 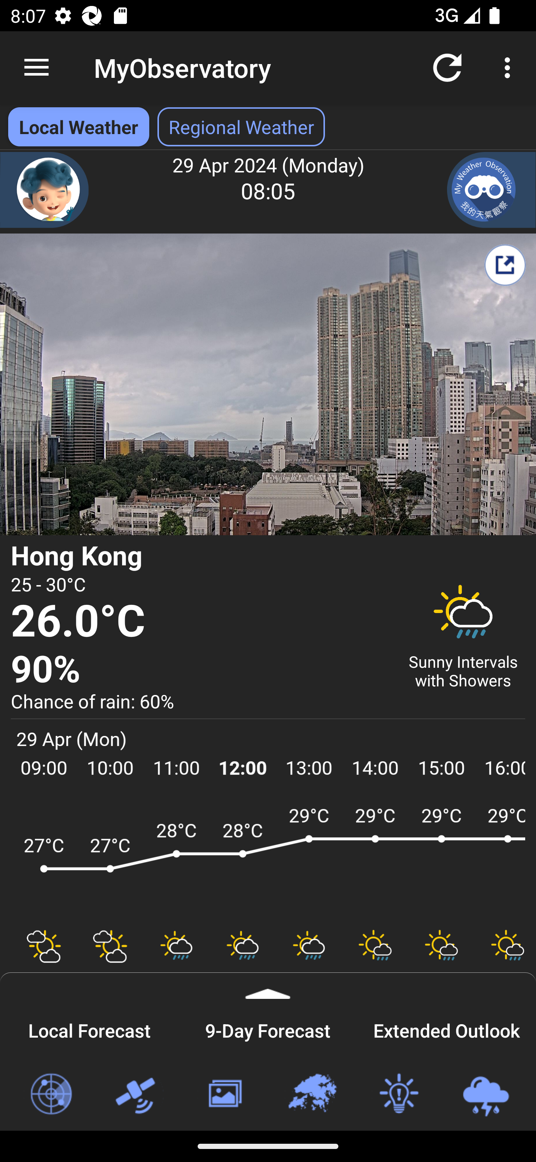 What do you see at coordinates (200, 670) in the screenshot?
I see `90% Relative Humidity
90 percent` at bounding box center [200, 670].